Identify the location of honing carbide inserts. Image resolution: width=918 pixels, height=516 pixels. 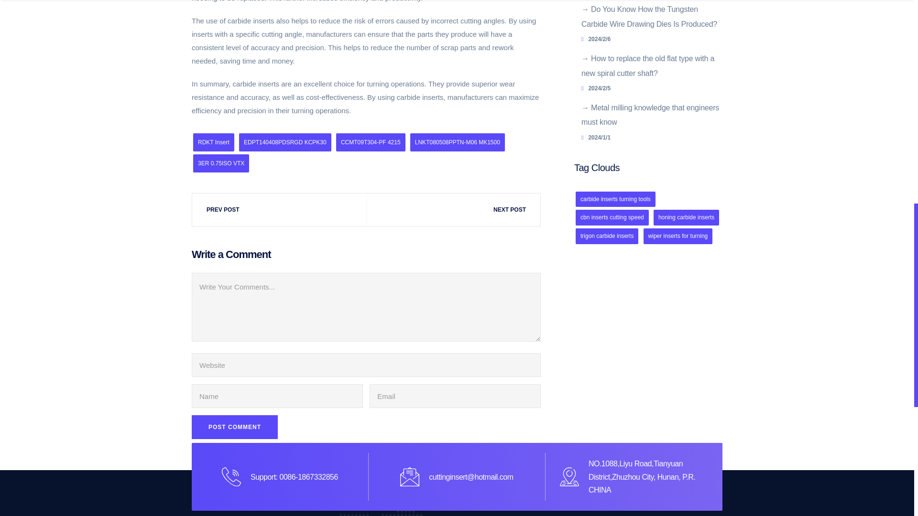
(686, 217).